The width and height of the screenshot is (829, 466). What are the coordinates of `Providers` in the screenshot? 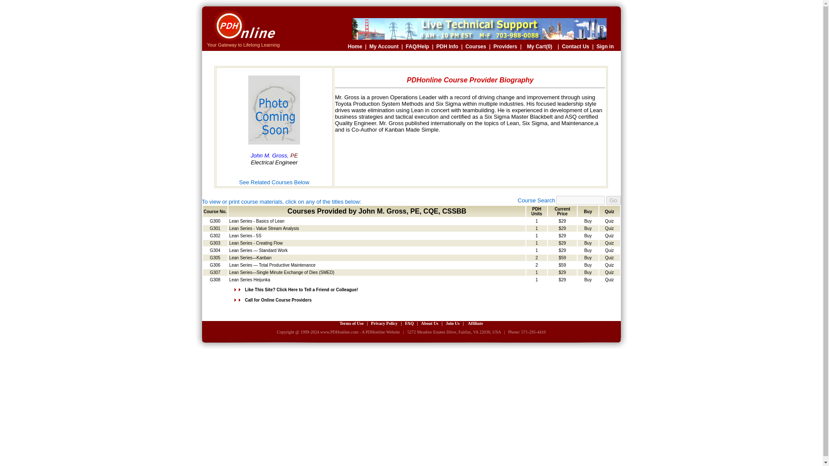 It's located at (505, 47).